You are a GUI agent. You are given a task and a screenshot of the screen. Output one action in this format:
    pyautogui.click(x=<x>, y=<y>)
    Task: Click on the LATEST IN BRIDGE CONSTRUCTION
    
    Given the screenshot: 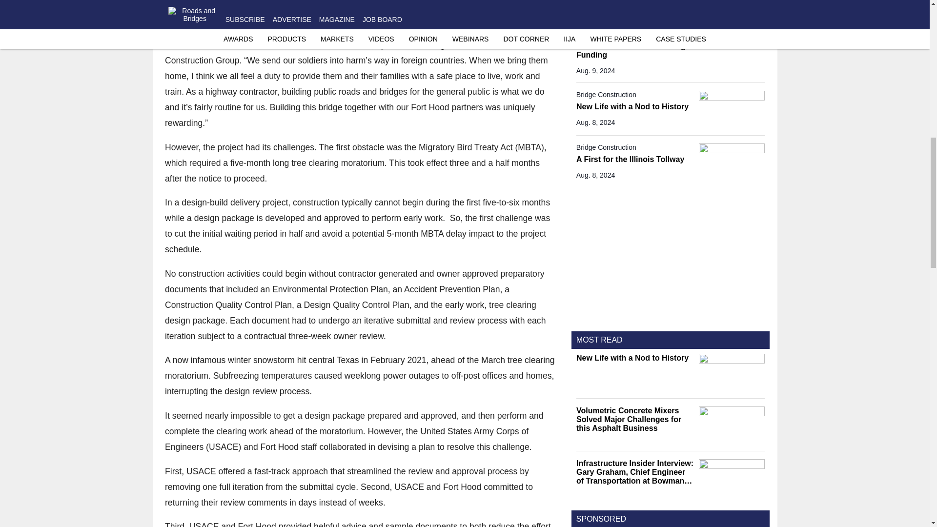 What is the action you would take?
    pyautogui.click(x=644, y=16)
    